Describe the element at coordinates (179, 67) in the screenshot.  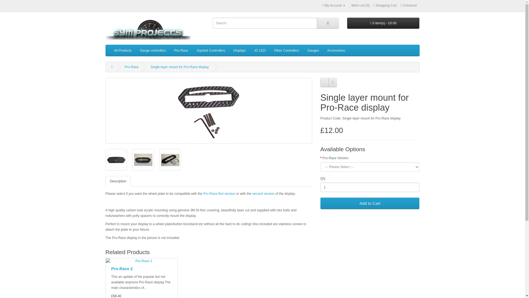
I see `Single layer mount for Pro-Race display` at that location.